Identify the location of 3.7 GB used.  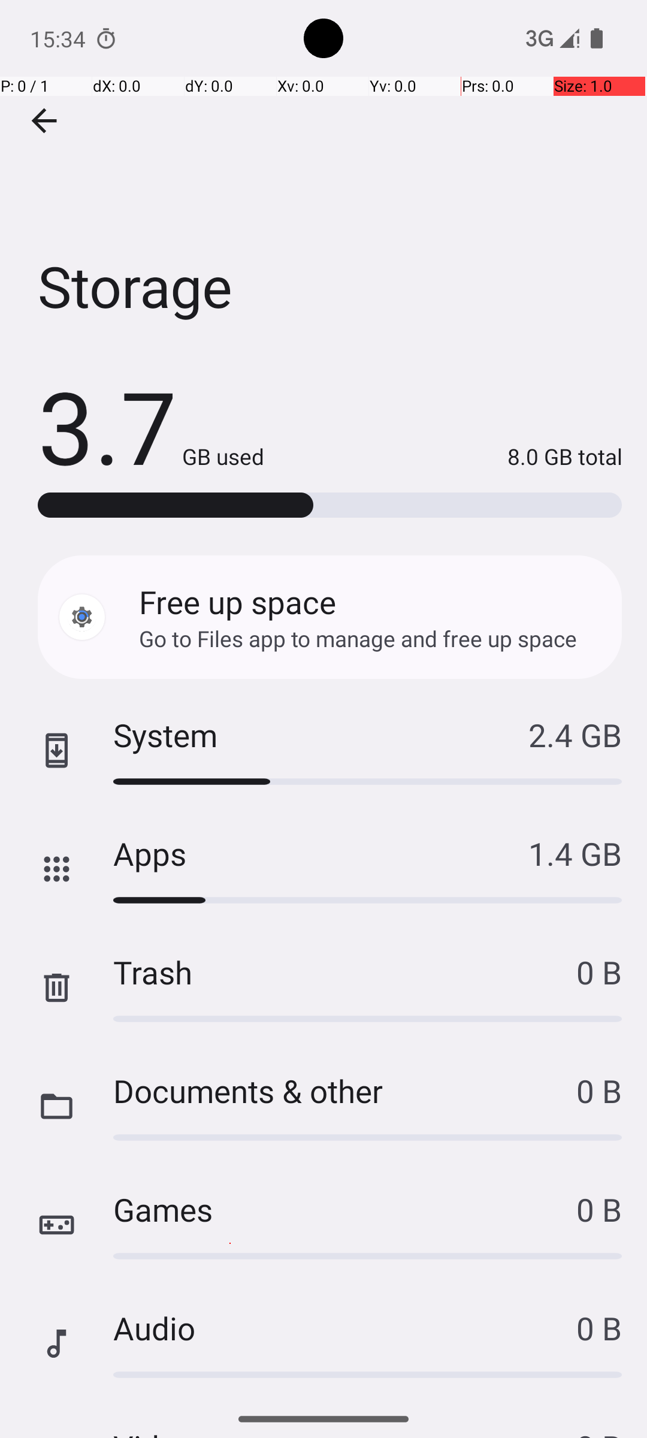
(151, 425).